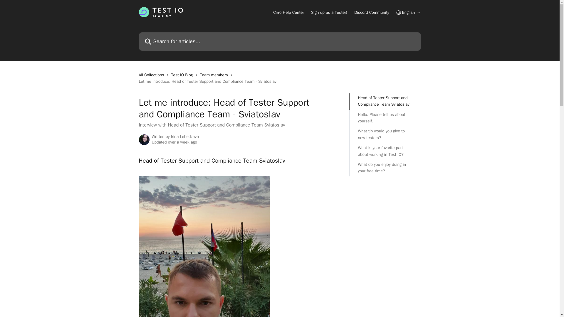 This screenshot has width=564, height=317. What do you see at coordinates (288, 12) in the screenshot?
I see `Cirro Help Center` at bounding box center [288, 12].